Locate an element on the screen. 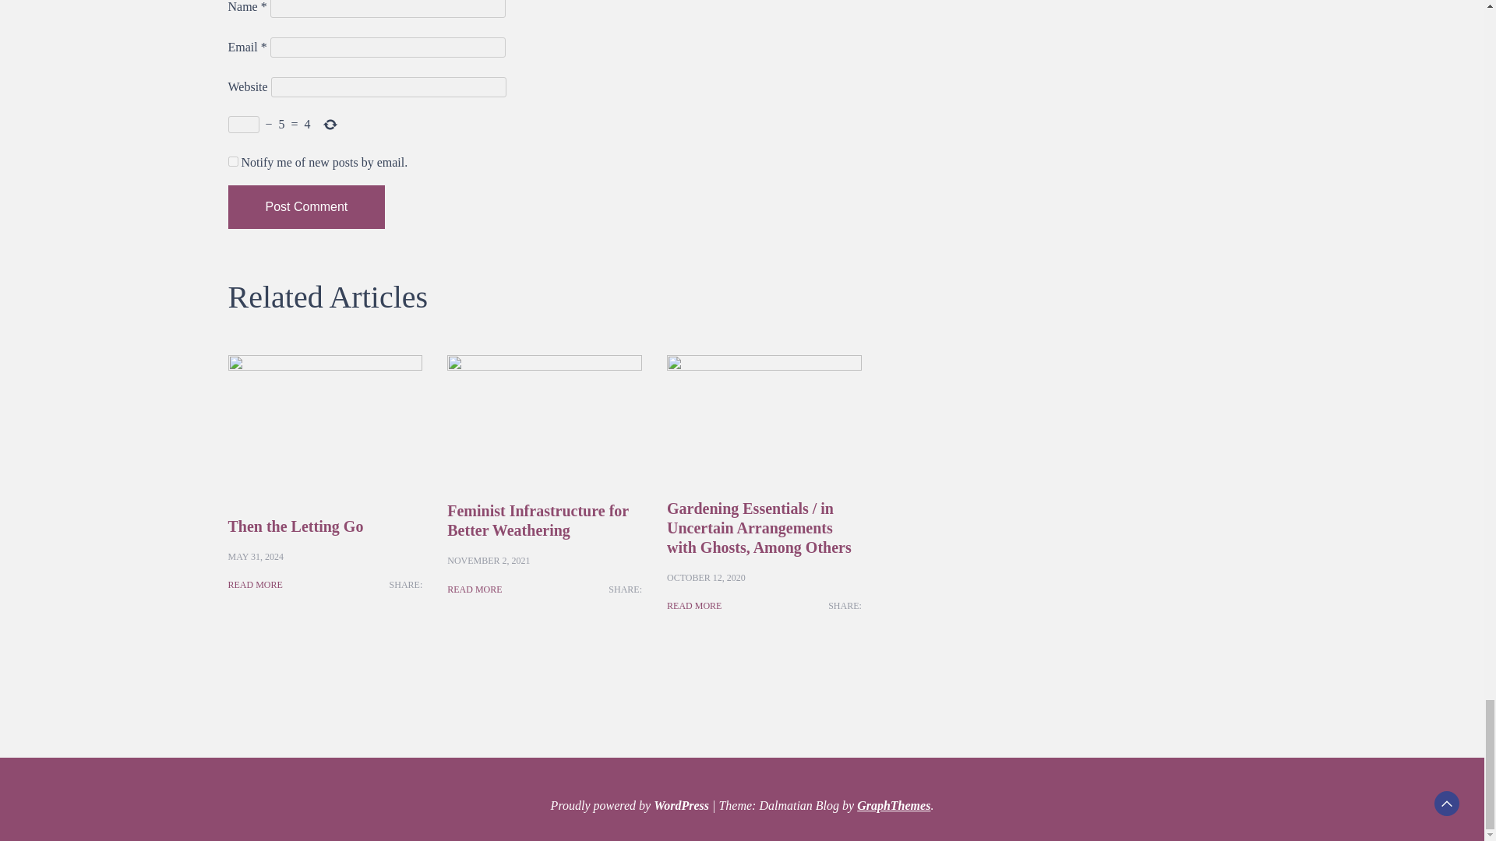 The width and height of the screenshot is (1496, 841). subscribe is located at coordinates (232, 160).